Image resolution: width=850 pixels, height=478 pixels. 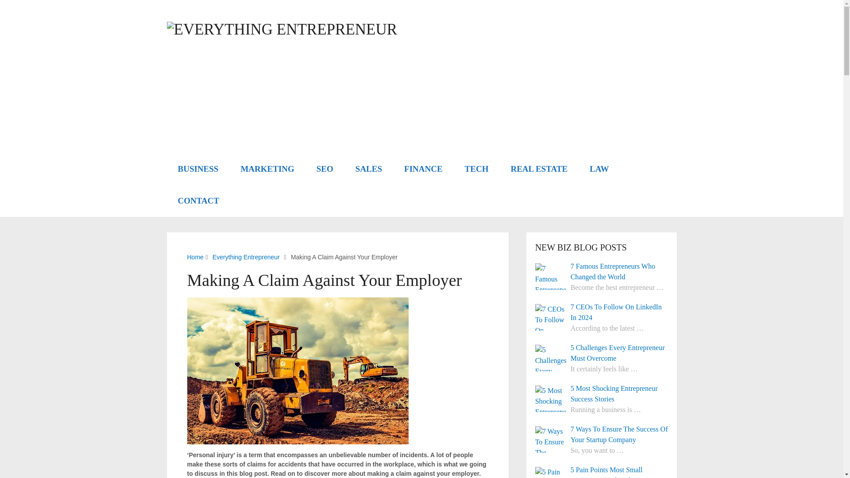 I want to click on 7 Famous Entrepreneurs Who Changed the World, so click(x=551, y=276).